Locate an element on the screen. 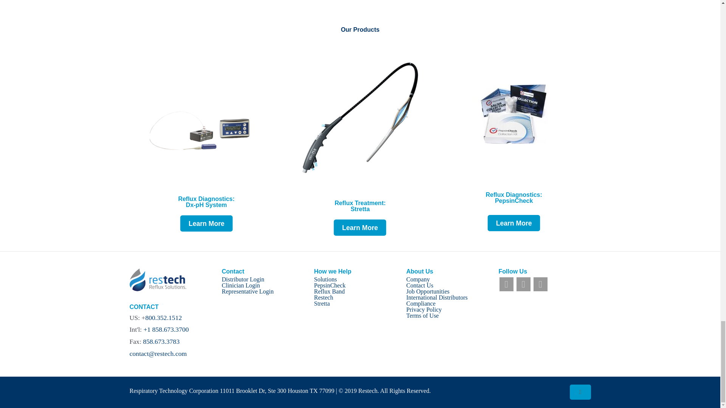 This screenshot has height=408, width=726. Distributor Login is located at coordinates (243, 280).